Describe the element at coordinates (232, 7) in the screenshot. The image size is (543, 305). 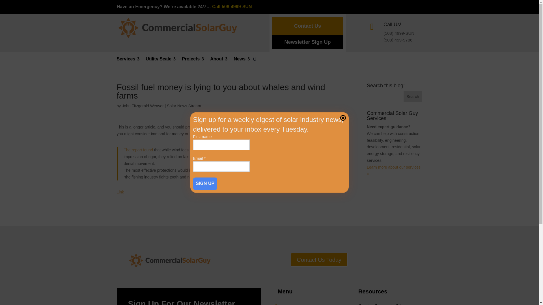
I see `Call 508-4999-SUN` at that location.